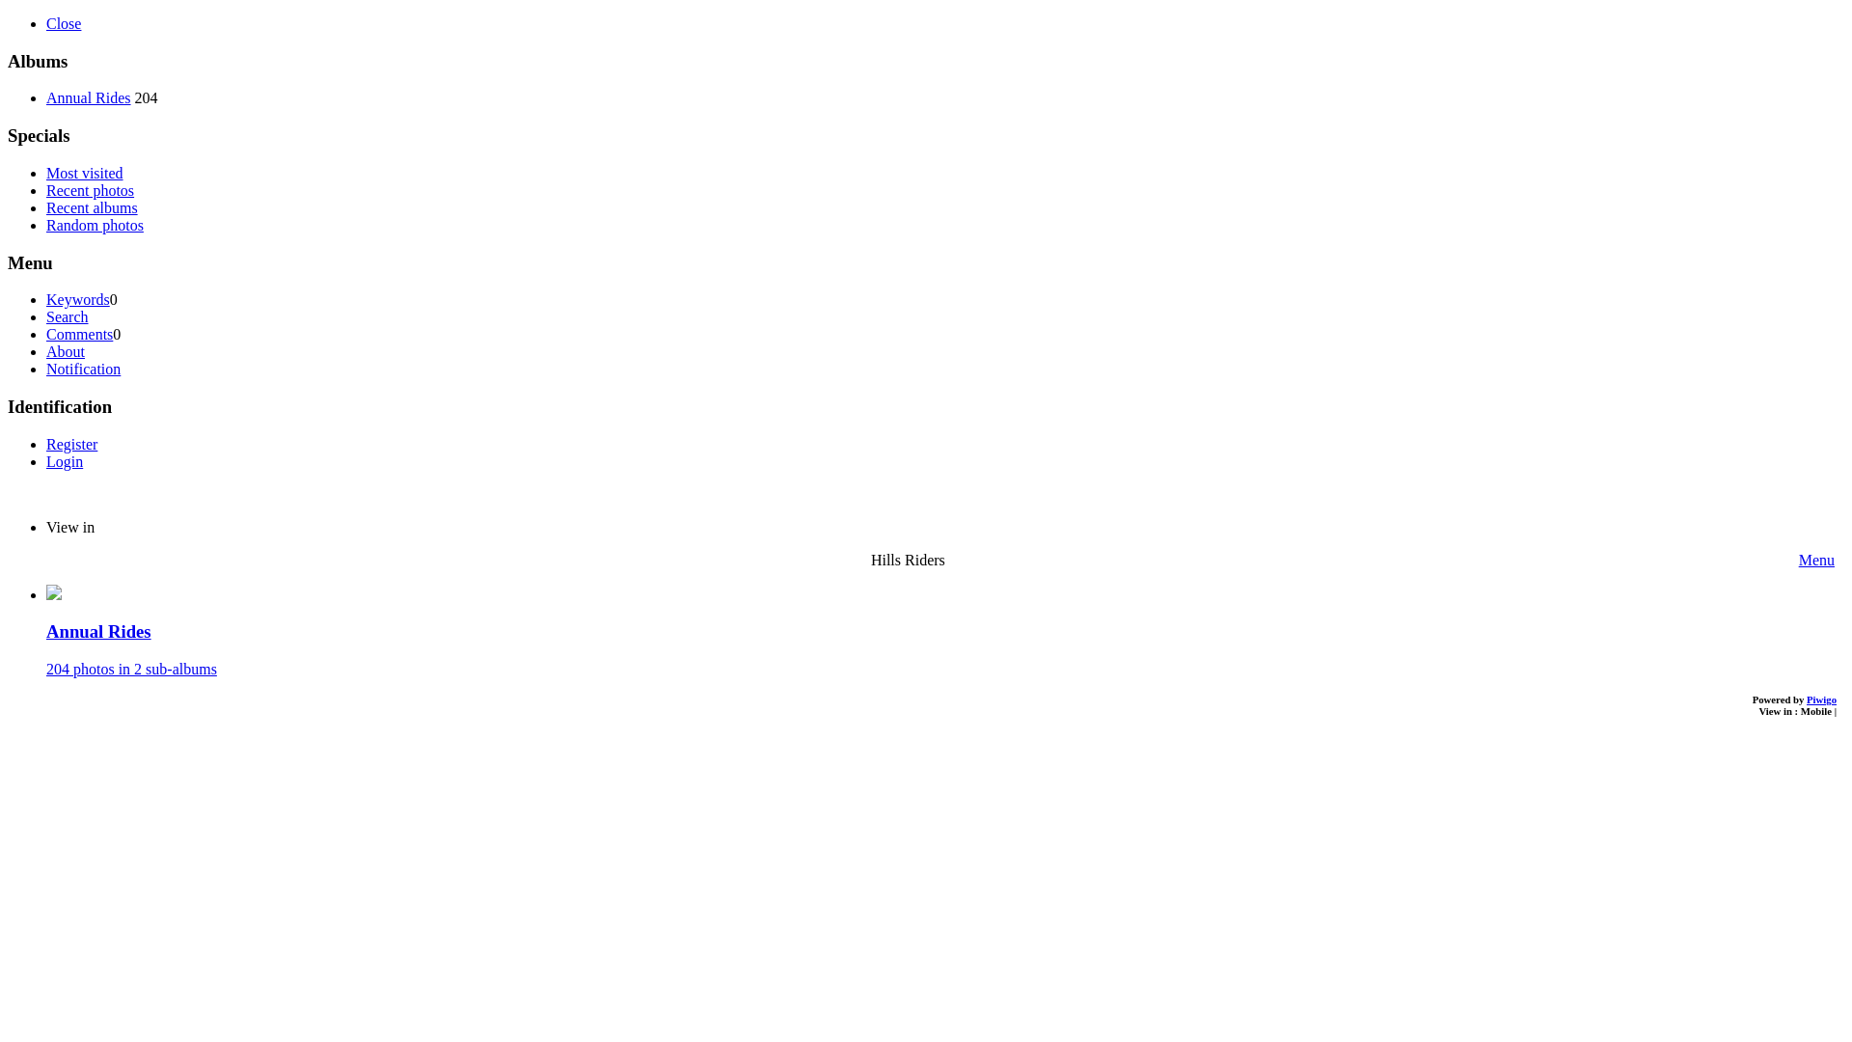 The image size is (1852, 1042). I want to click on Notification, so click(83, 369).